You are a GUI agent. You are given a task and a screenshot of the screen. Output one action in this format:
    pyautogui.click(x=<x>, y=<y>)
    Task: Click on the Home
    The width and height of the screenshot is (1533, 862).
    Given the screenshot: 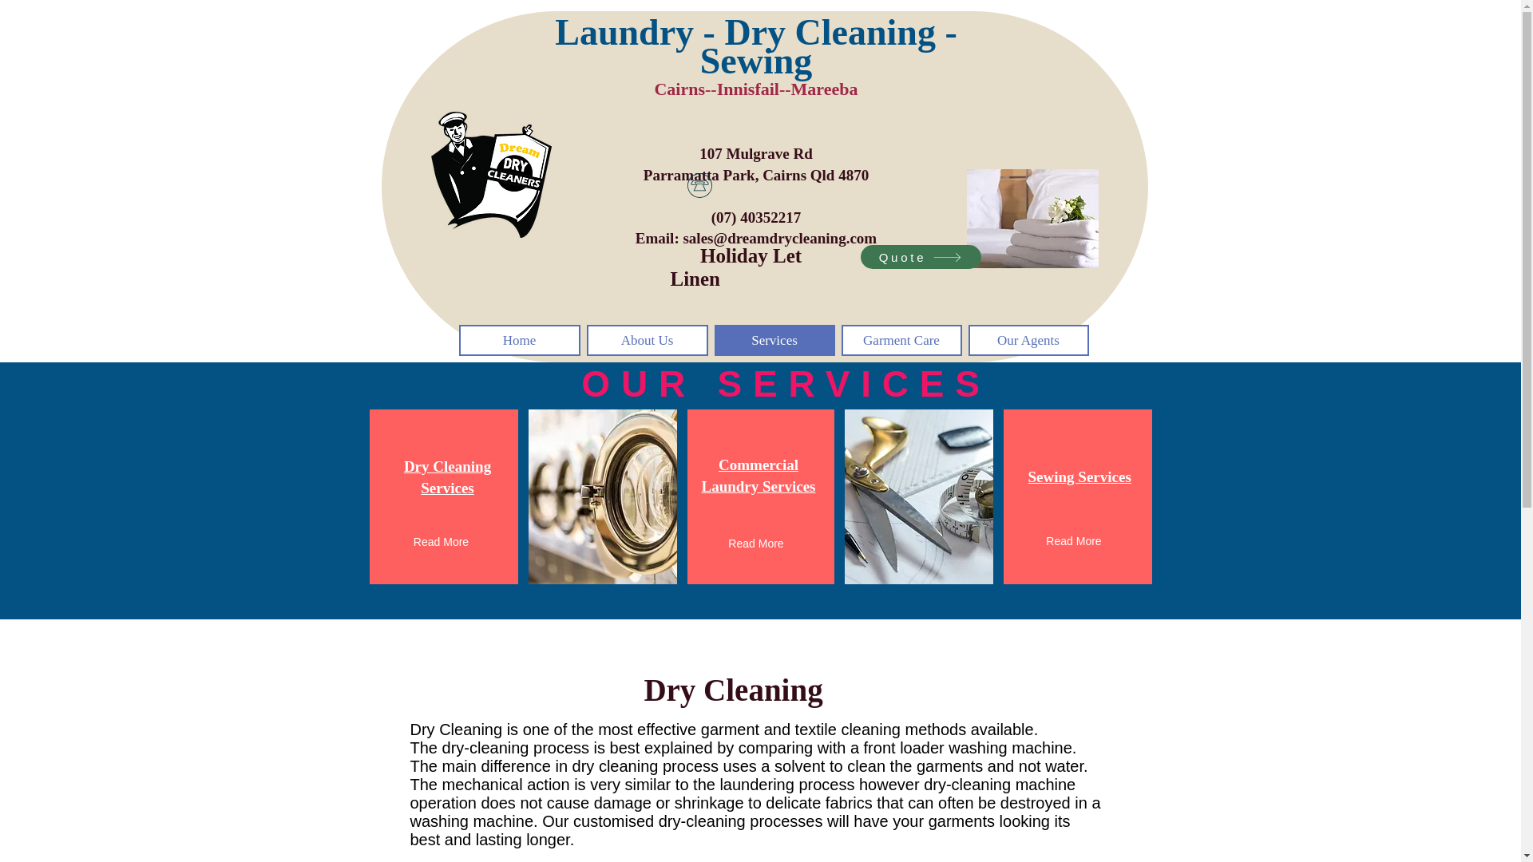 What is the action you would take?
    pyautogui.click(x=758, y=476)
    